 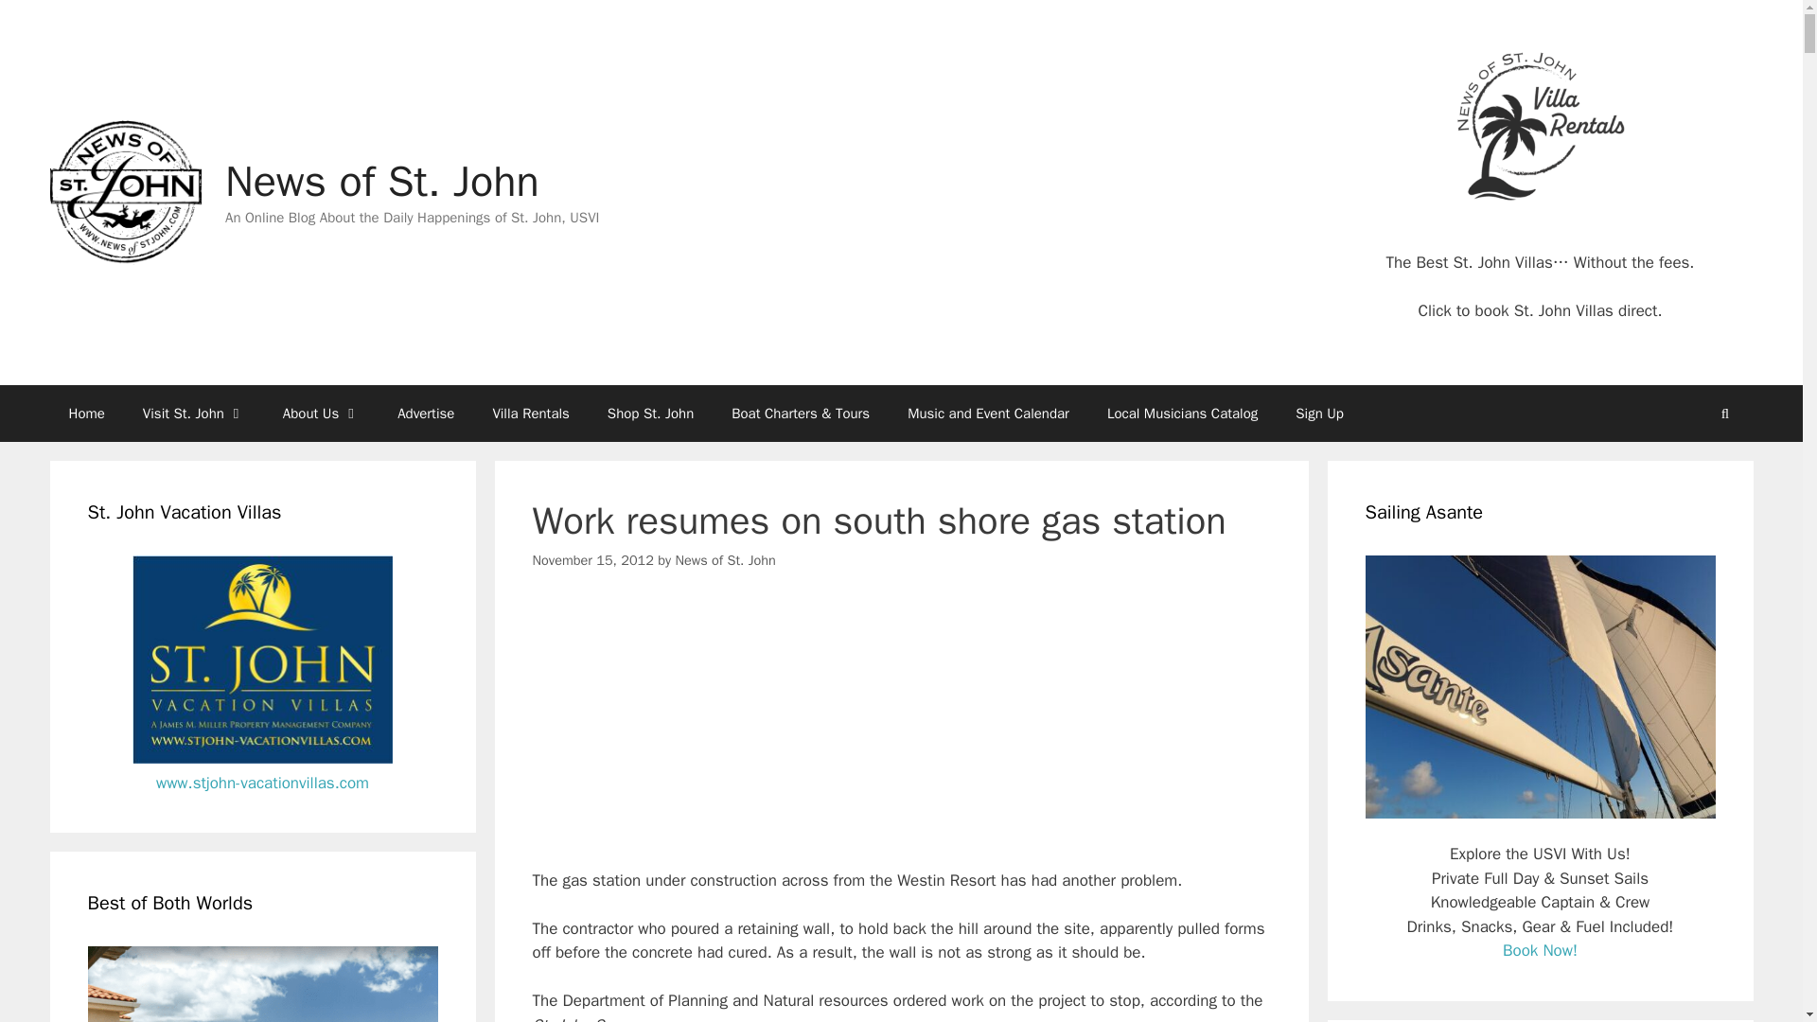 What do you see at coordinates (124, 191) in the screenshot?
I see `News of St. John` at bounding box center [124, 191].